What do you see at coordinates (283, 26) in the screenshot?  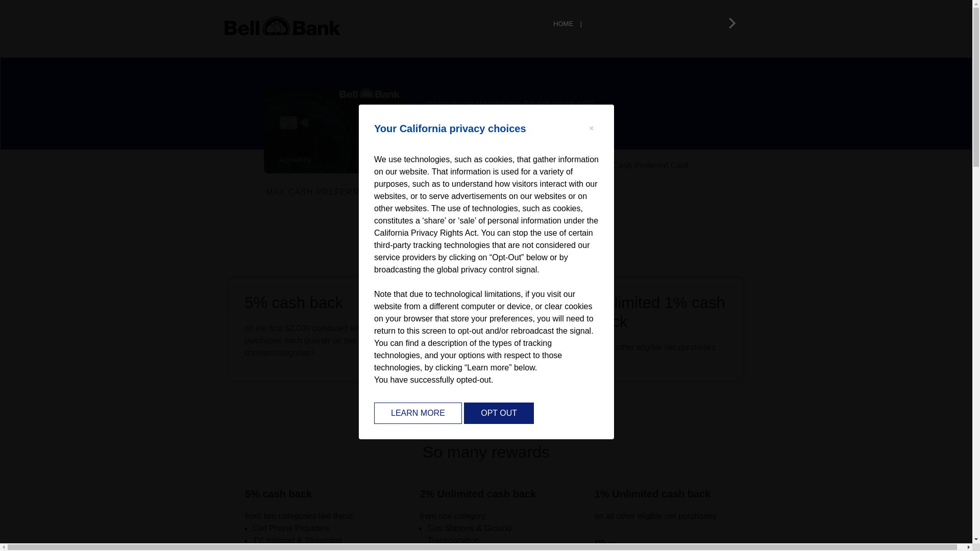 I see `Bell Bank` at bounding box center [283, 26].